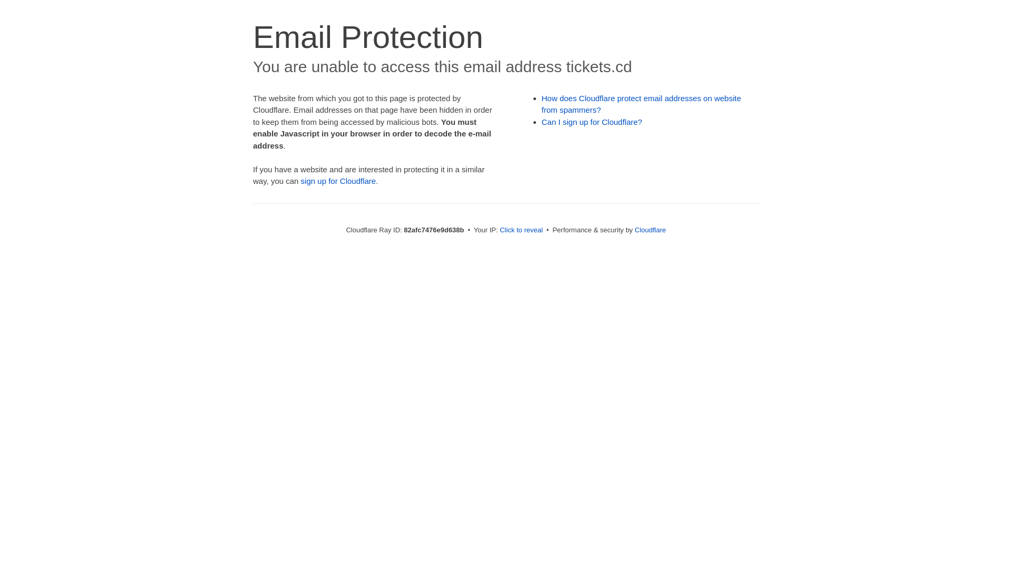 This screenshot has height=569, width=1012. Describe the element at coordinates (650, 230) in the screenshot. I see `Cloudflare` at that location.